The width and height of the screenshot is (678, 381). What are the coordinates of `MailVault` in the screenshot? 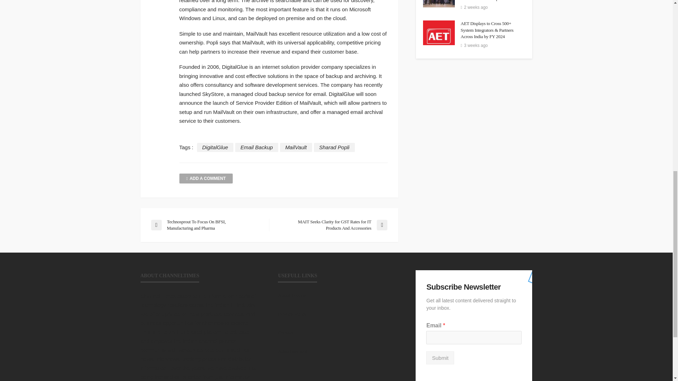 It's located at (296, 147).